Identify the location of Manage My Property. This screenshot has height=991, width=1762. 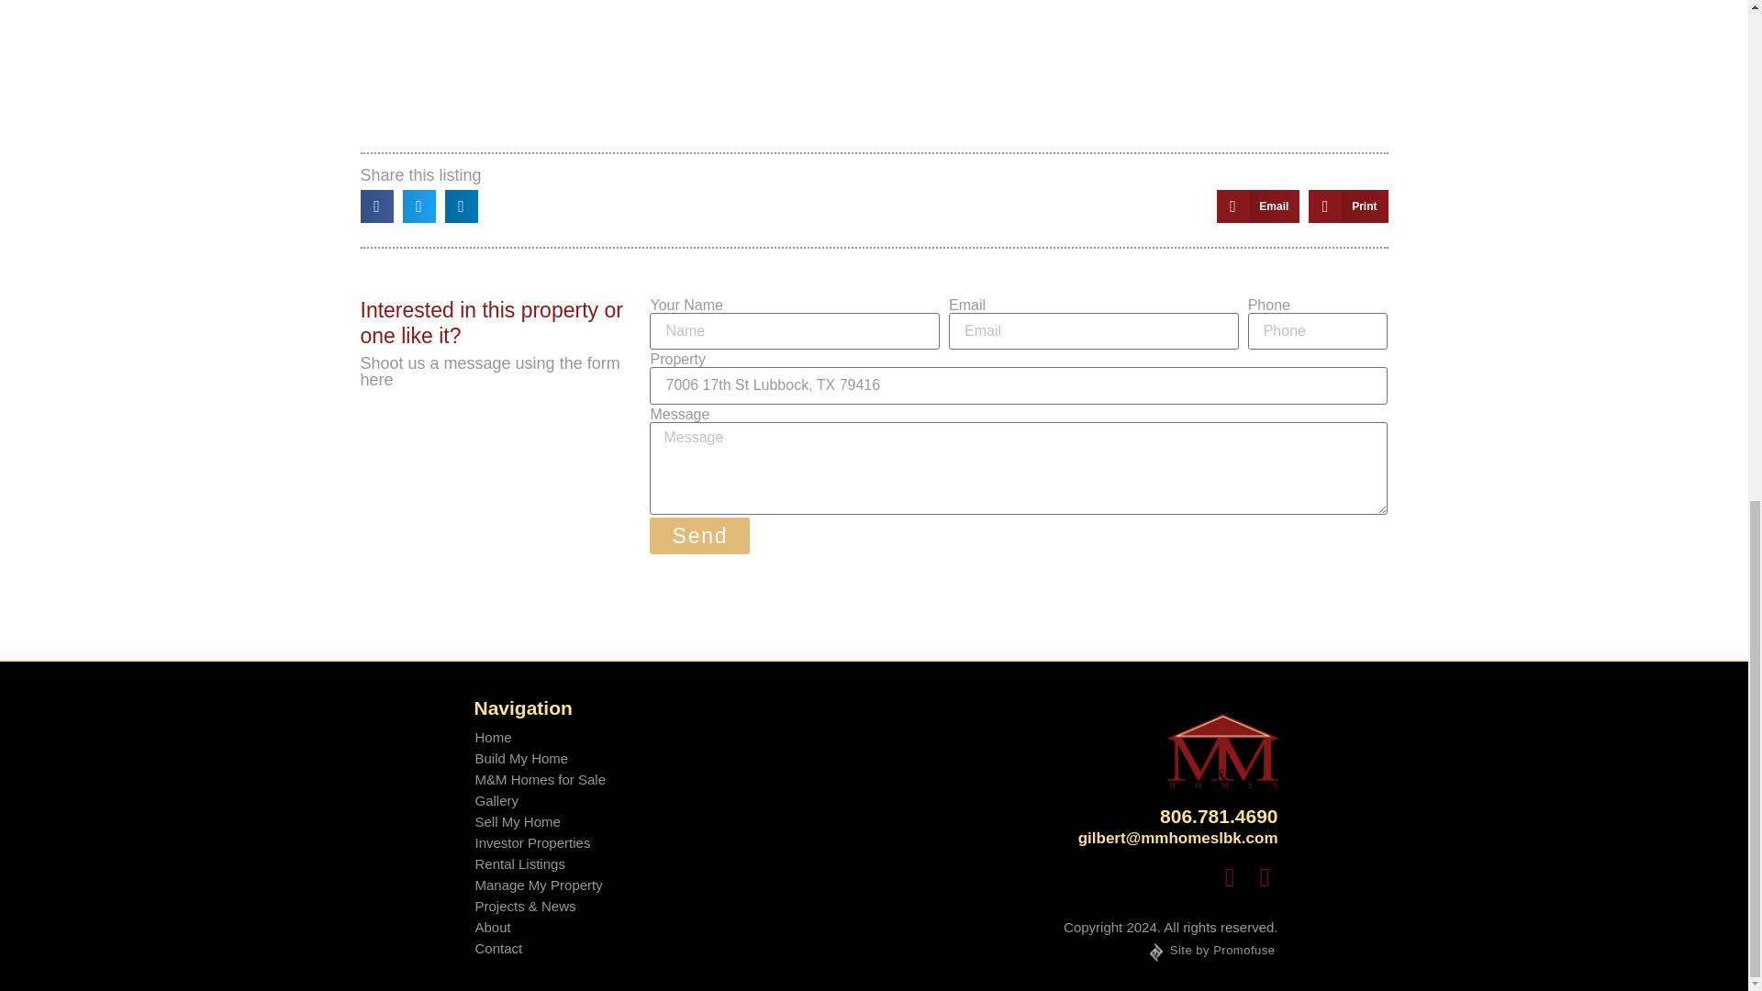
(540, 885).